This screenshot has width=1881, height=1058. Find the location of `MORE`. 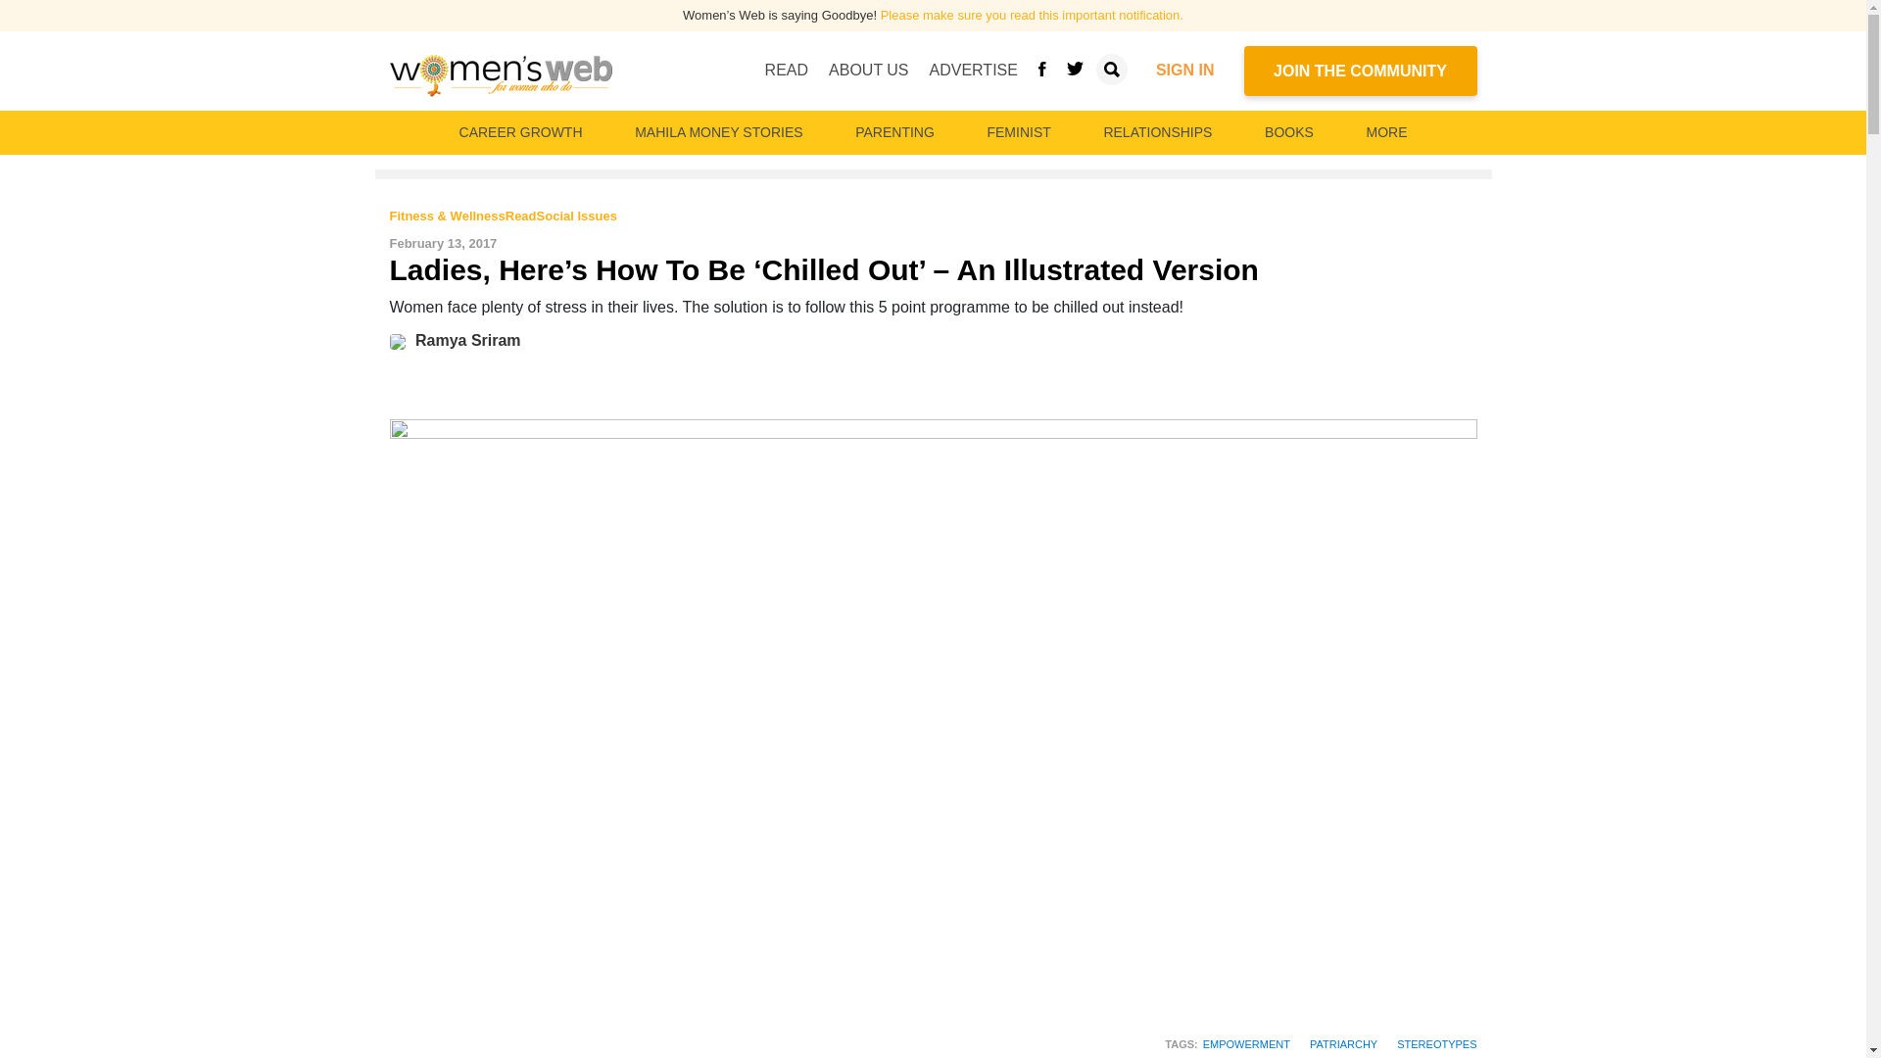

MORE is located at coordinates (1385, 132).